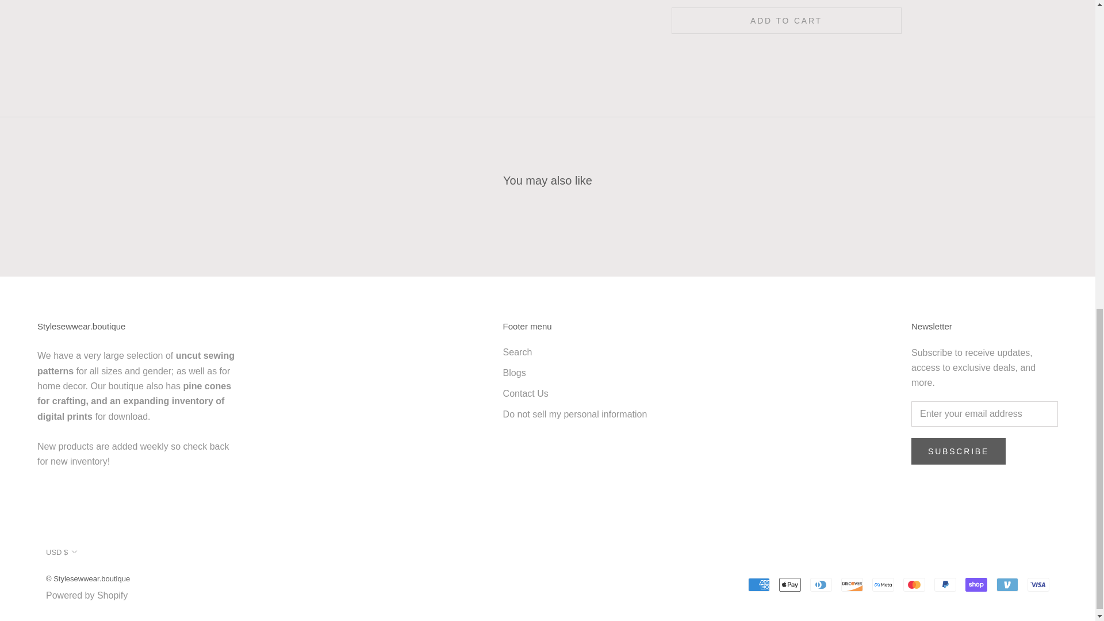 This screenshot has height=621, width=1104. Describe the element at coordinates (1038, 585) in the screenshot. I see `Visa` at that location.